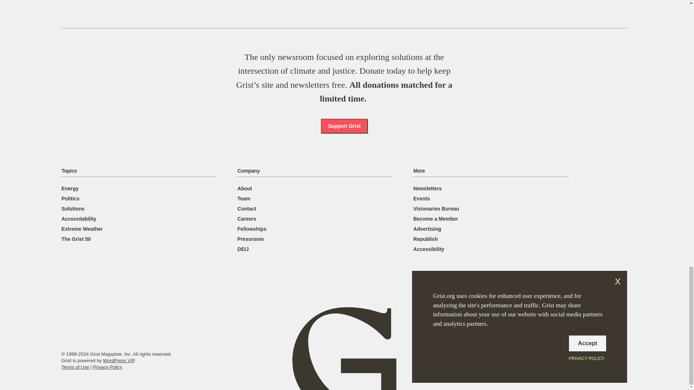  Describe the element at coordinates (69, 171) in the screenshot. I see `Topics` at that location.